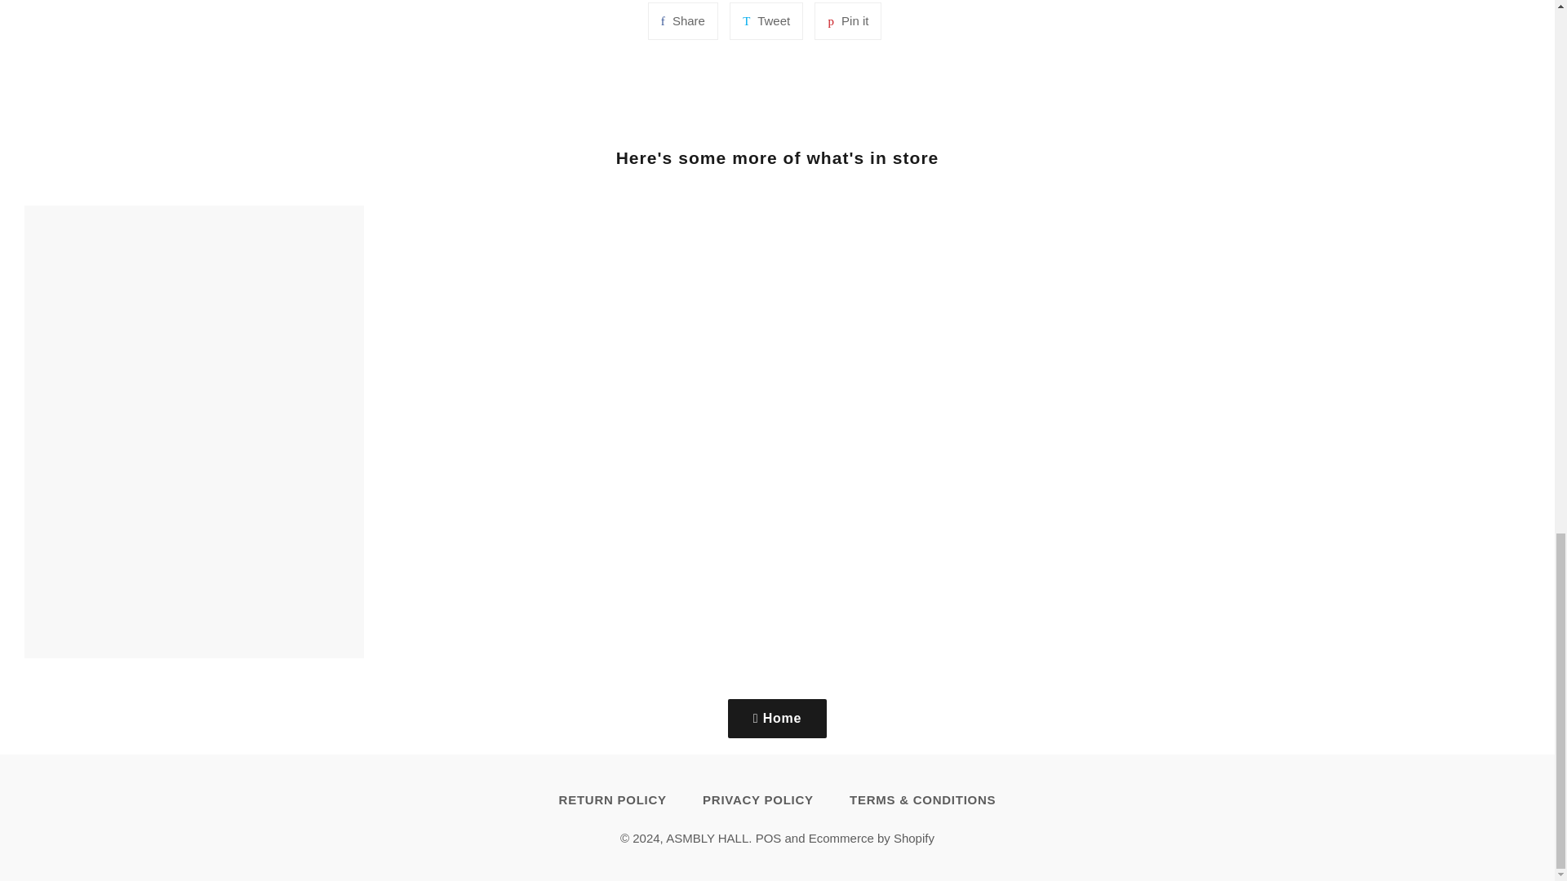  I want to click on Ecommerce by Shopify, so click(707, 838).